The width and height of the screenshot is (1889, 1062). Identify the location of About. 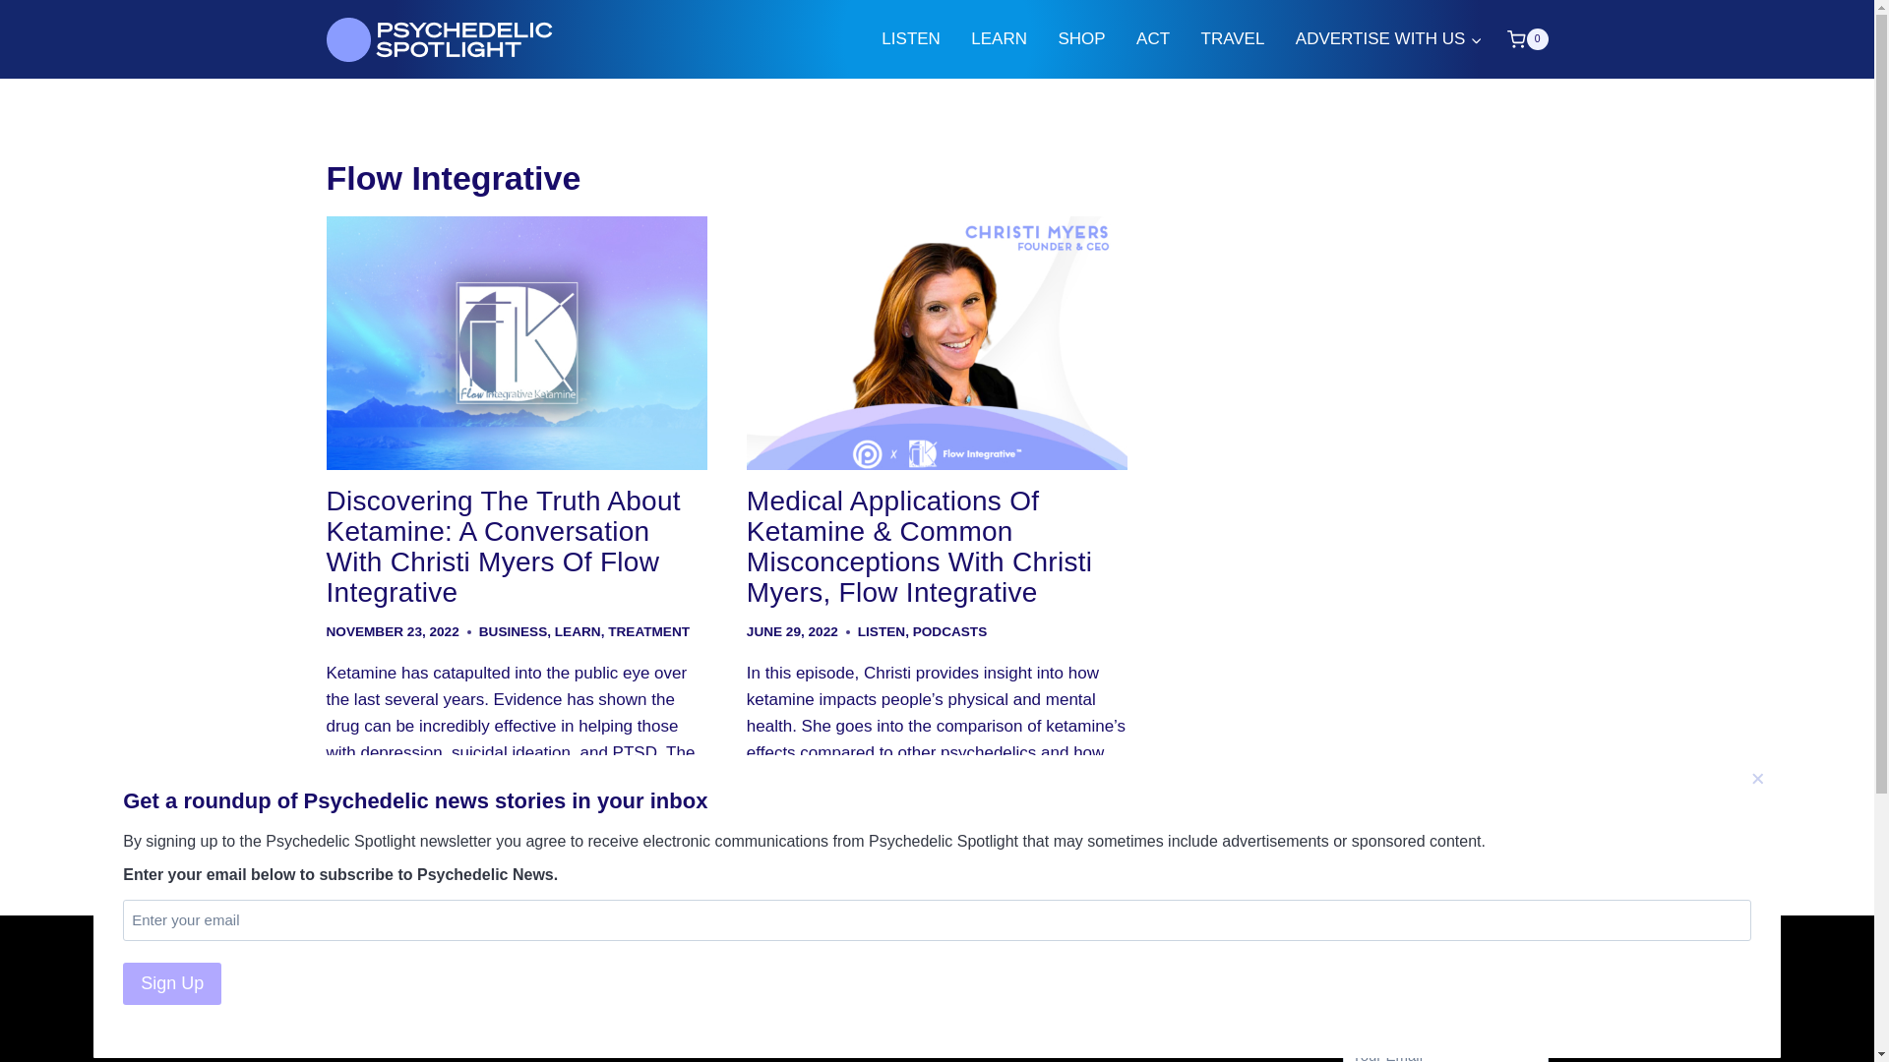
(767, 1015).